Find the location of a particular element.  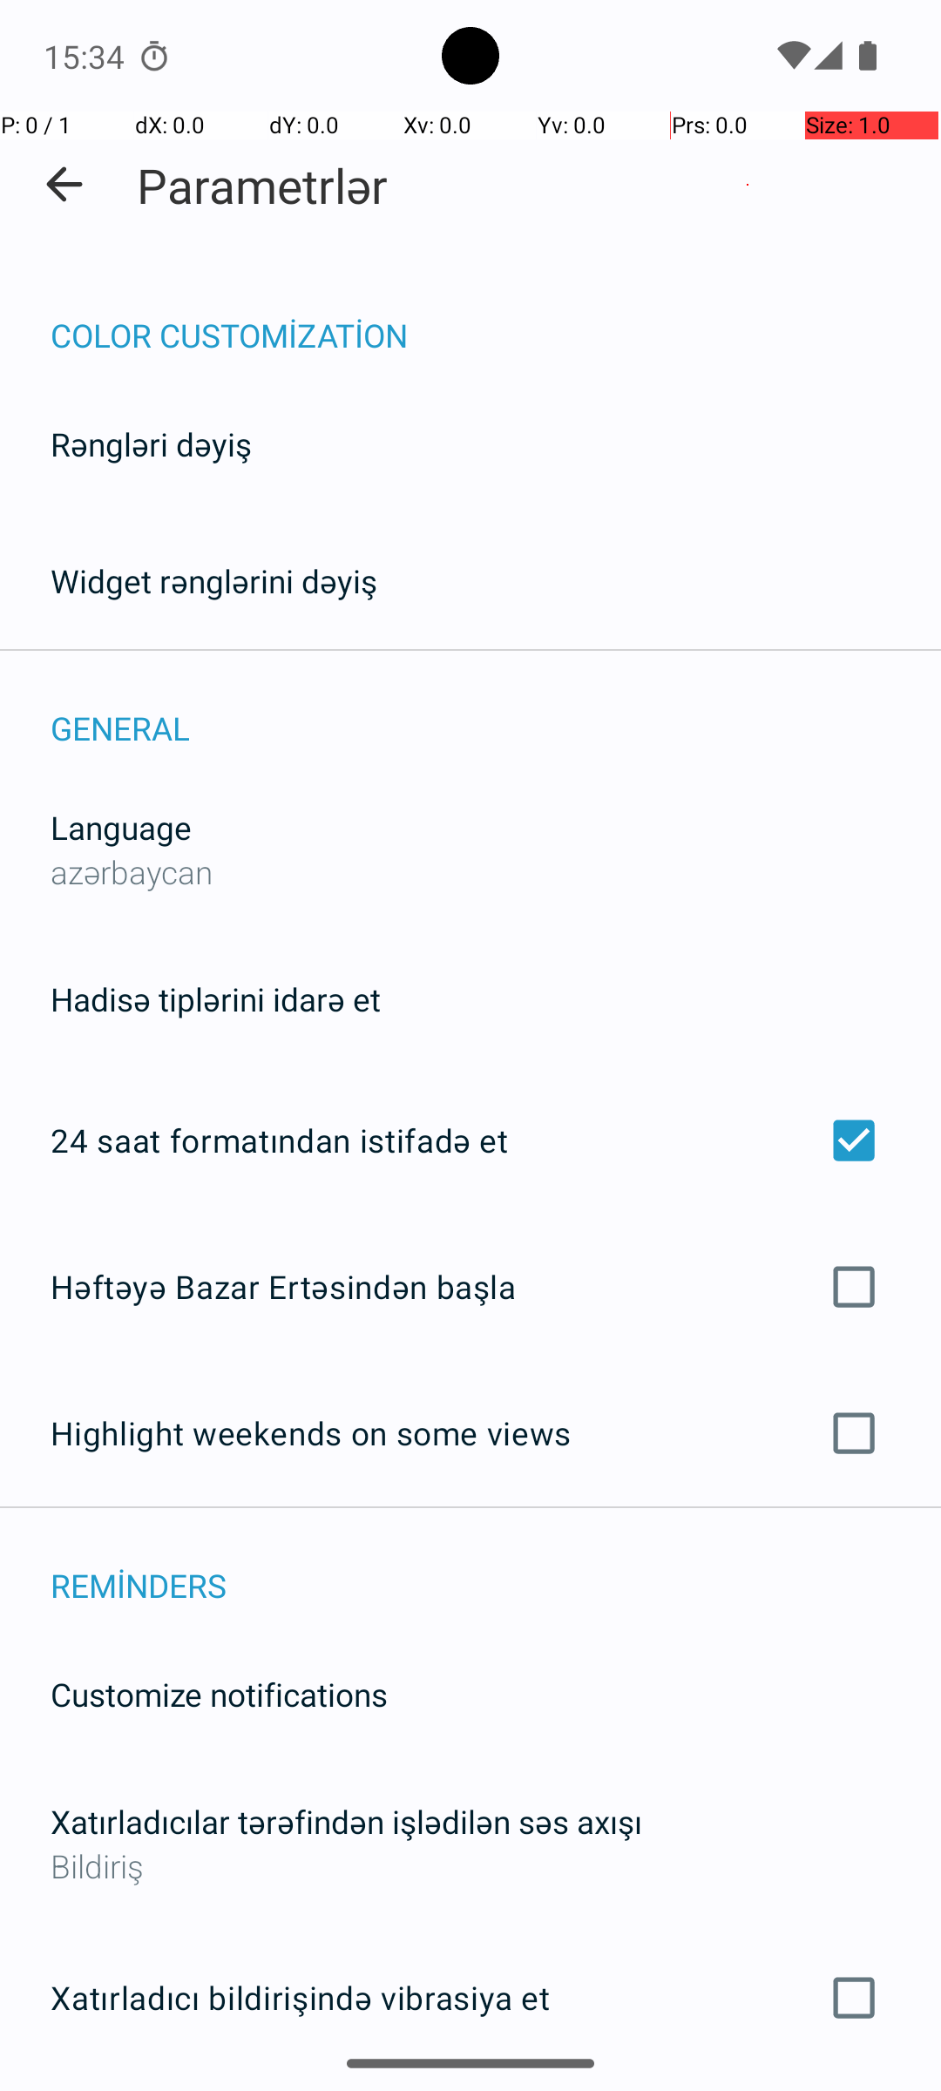

azərbaycan is located at coordinates (132, 871).